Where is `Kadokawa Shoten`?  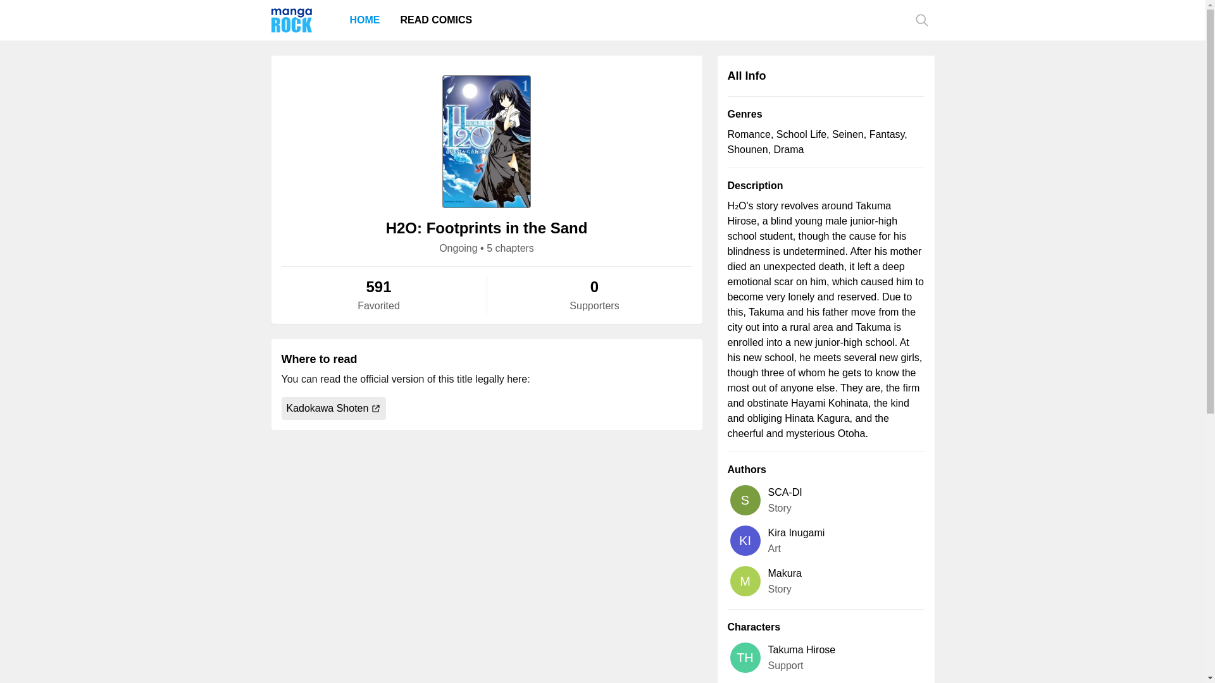
Kadokawa Shoten is located at coordinates (333, 409).